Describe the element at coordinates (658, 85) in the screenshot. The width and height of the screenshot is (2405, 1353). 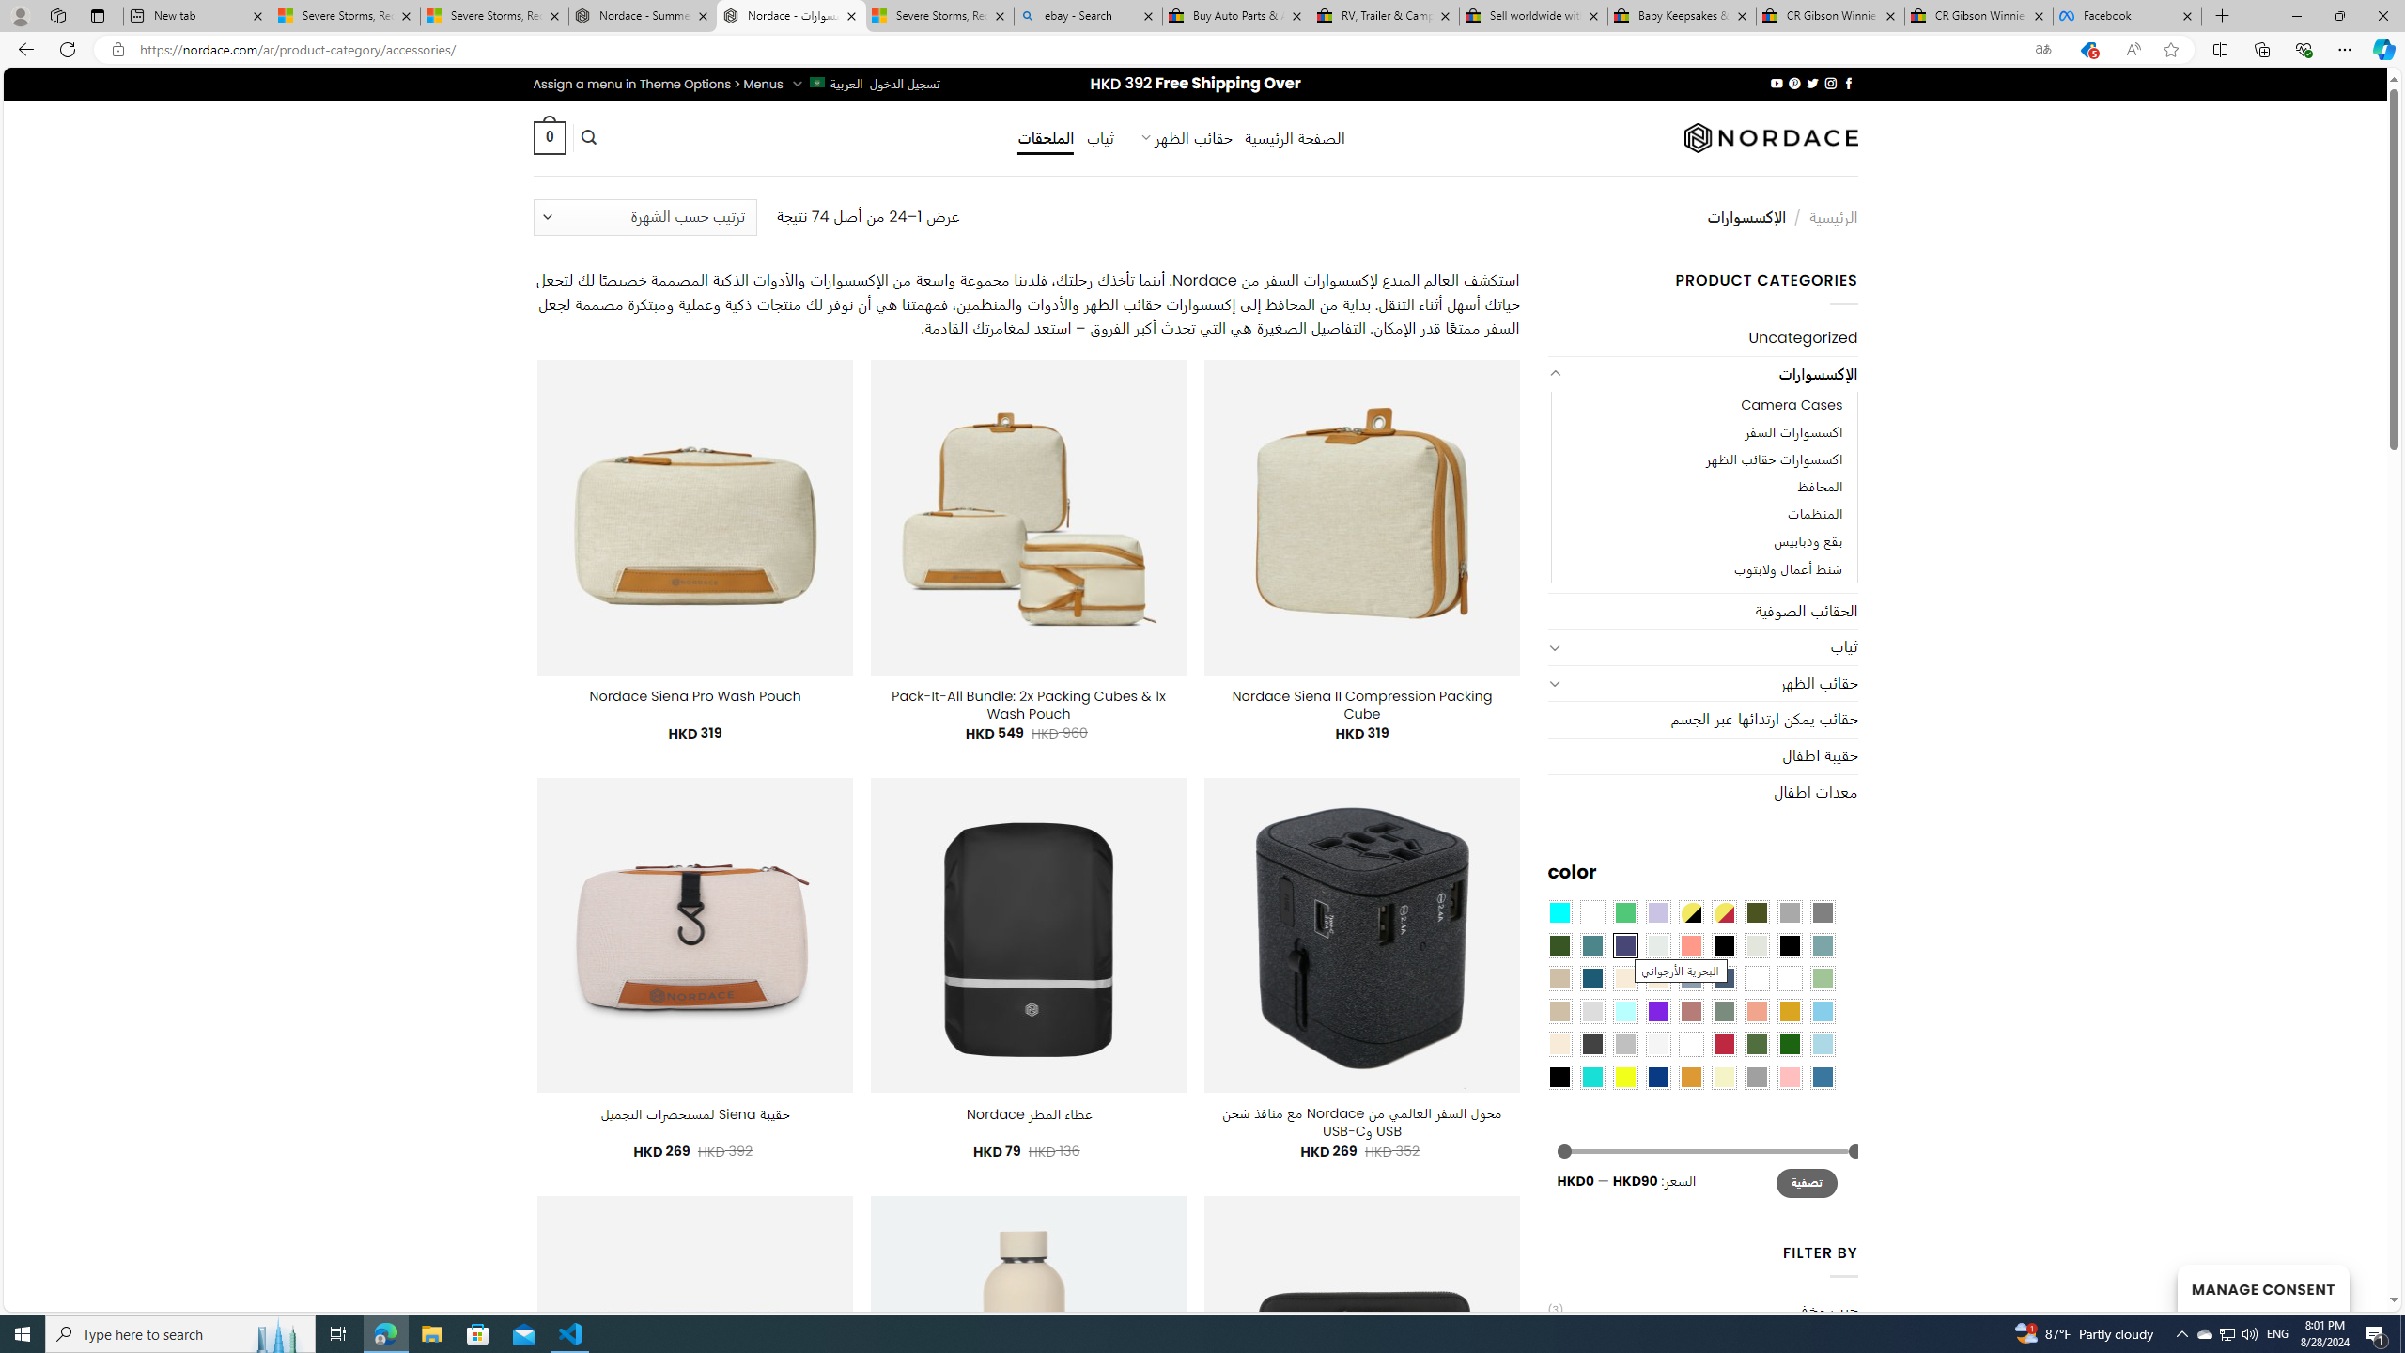
I see `Assign a menu in Theme Options > Menus` at that location.